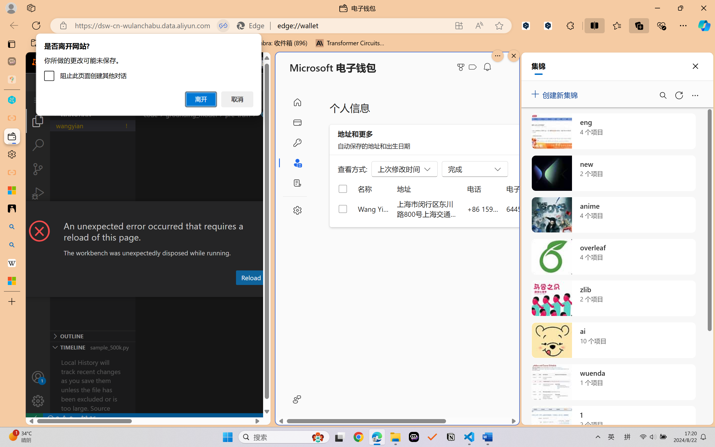 This screenshot has height=447, width=715. I want to click on Manage, so click(38, 401).